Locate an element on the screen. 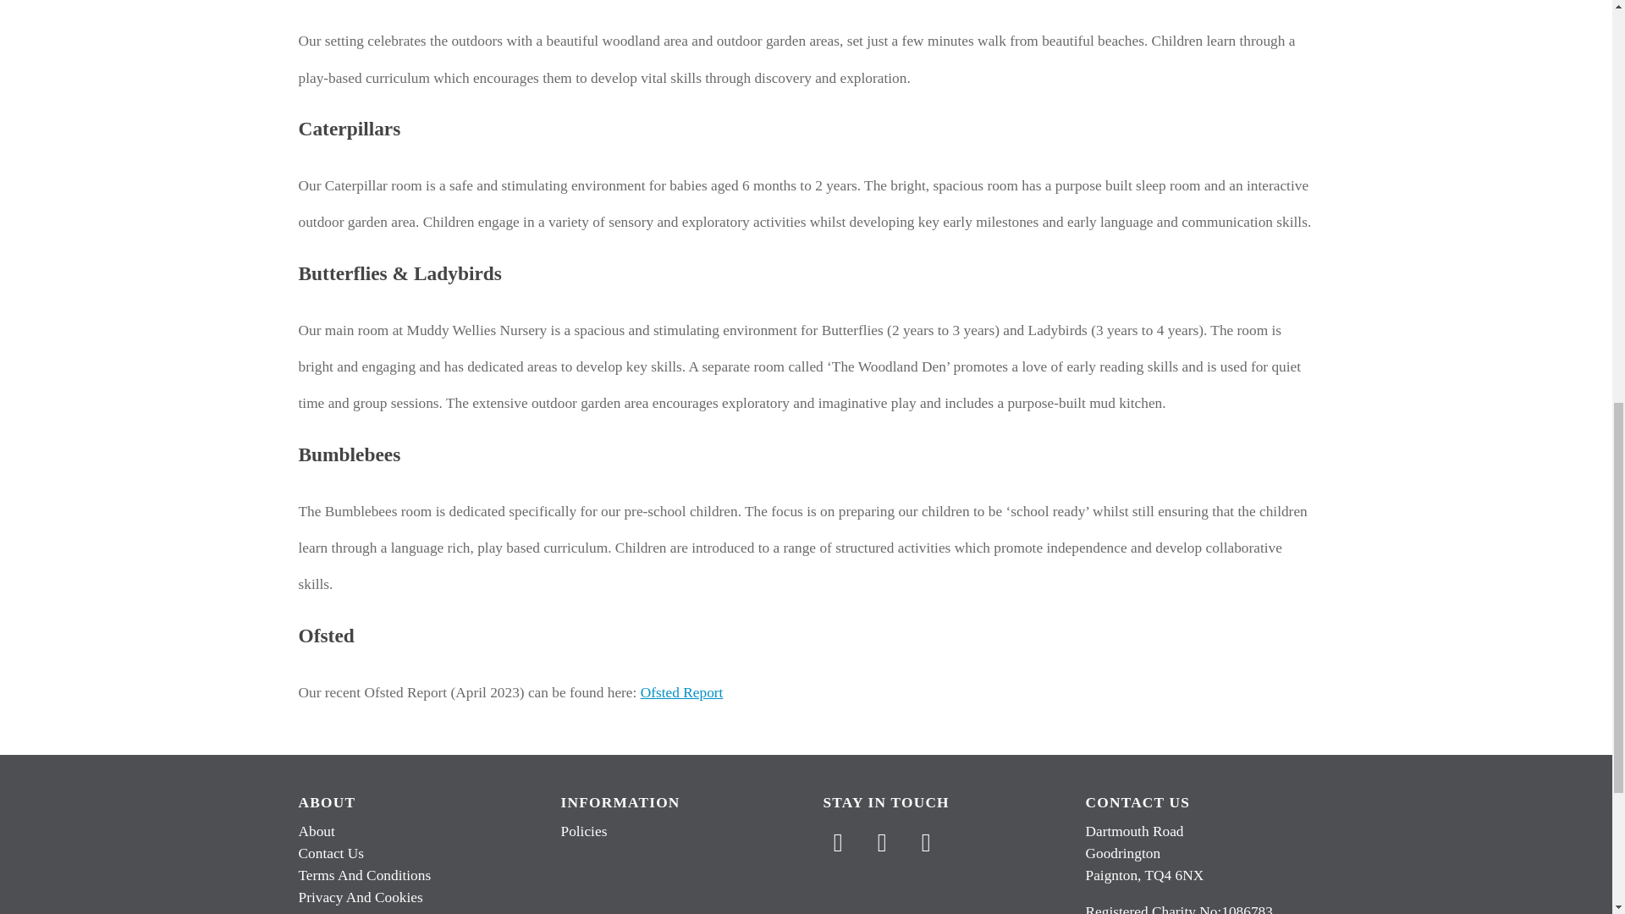 This screenshot has width=1625, height=914. About is located at coordinates (316, 831).